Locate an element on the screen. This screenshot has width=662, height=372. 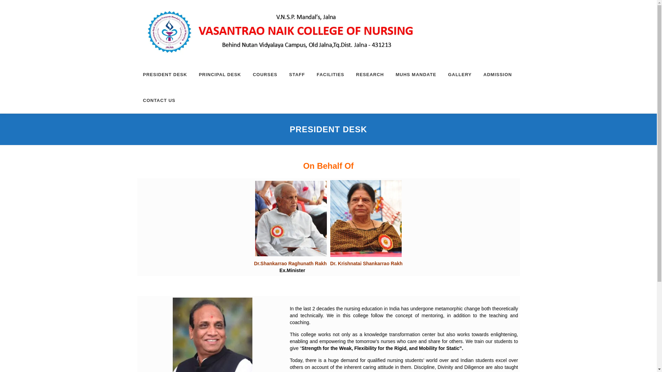
PRINCIPAL DESK is located at coordinates (220, 74).